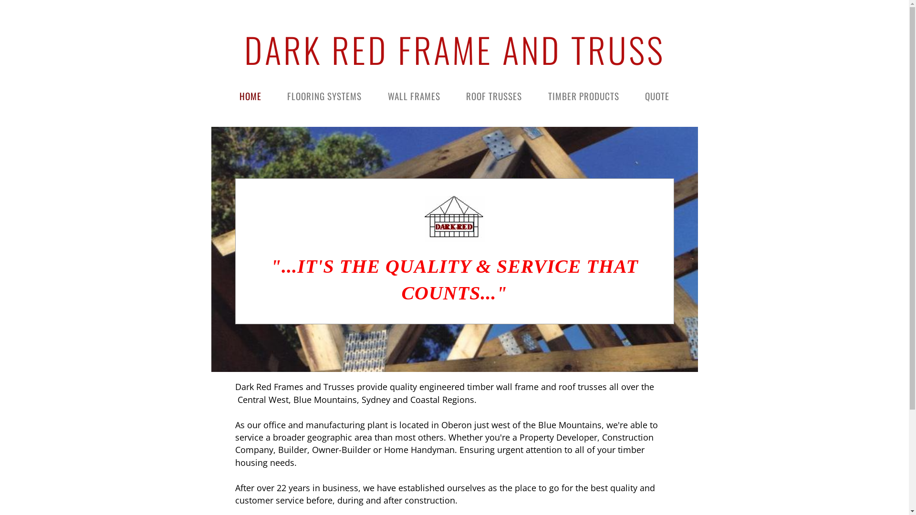 The width and height of the screenshot is (916, 515). What do you see at coordinates (414, 96) in the screenshot?
I see `WALL FRAMES` at bounding box center [414, 96].